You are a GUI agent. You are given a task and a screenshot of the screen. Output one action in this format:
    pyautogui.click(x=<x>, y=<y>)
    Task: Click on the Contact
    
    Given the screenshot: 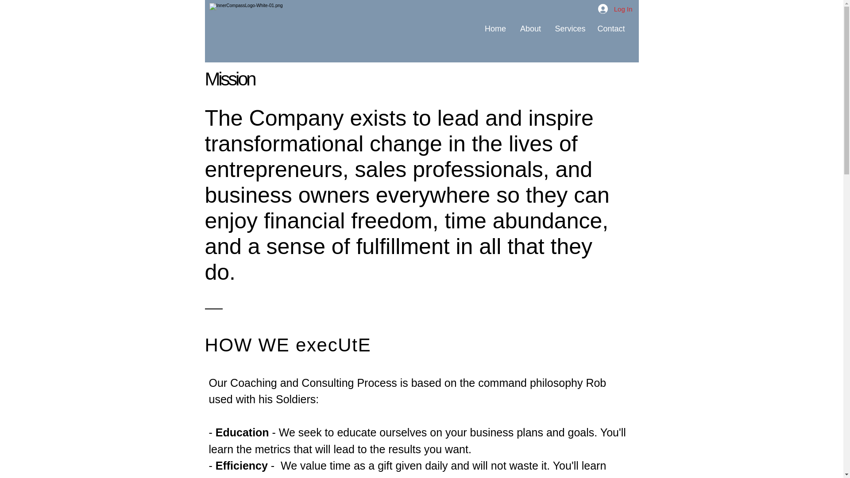 What is the action you would take?
    pyautogui.click(x=611, y=28)
    